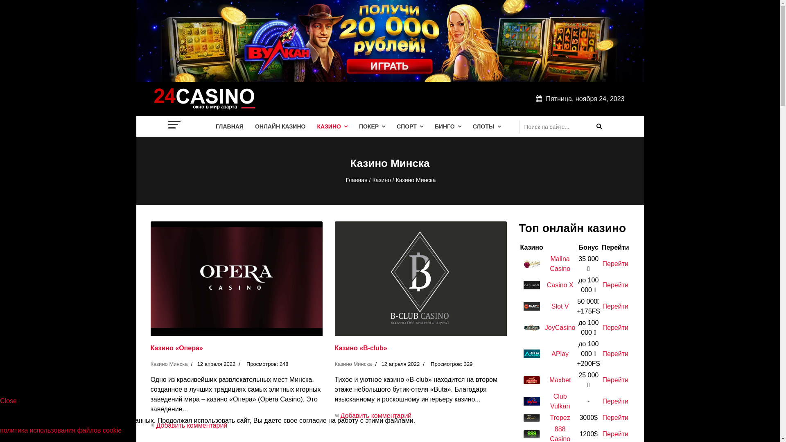 This screenshot has width=786, height=442. What do you see at coordinates (560, 354) in the screenshot?
I see `APlay` at bounding box center [560, 354].